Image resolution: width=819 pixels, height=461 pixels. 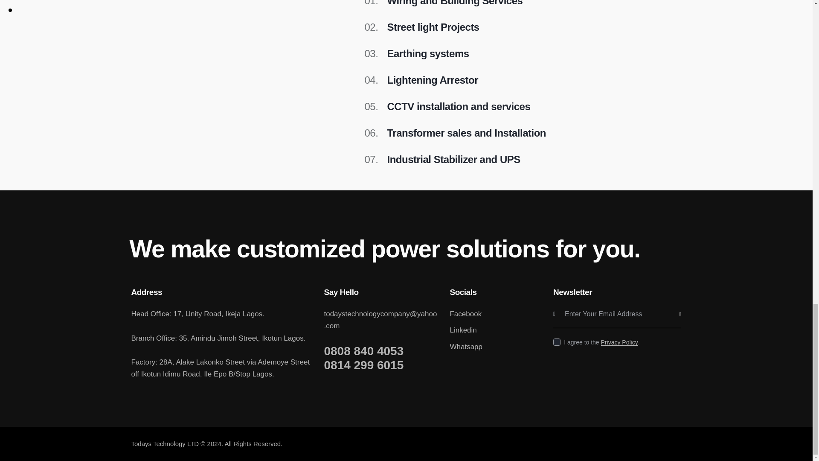 I want to click on 0808 840 4053, so click(x=380, y=351).